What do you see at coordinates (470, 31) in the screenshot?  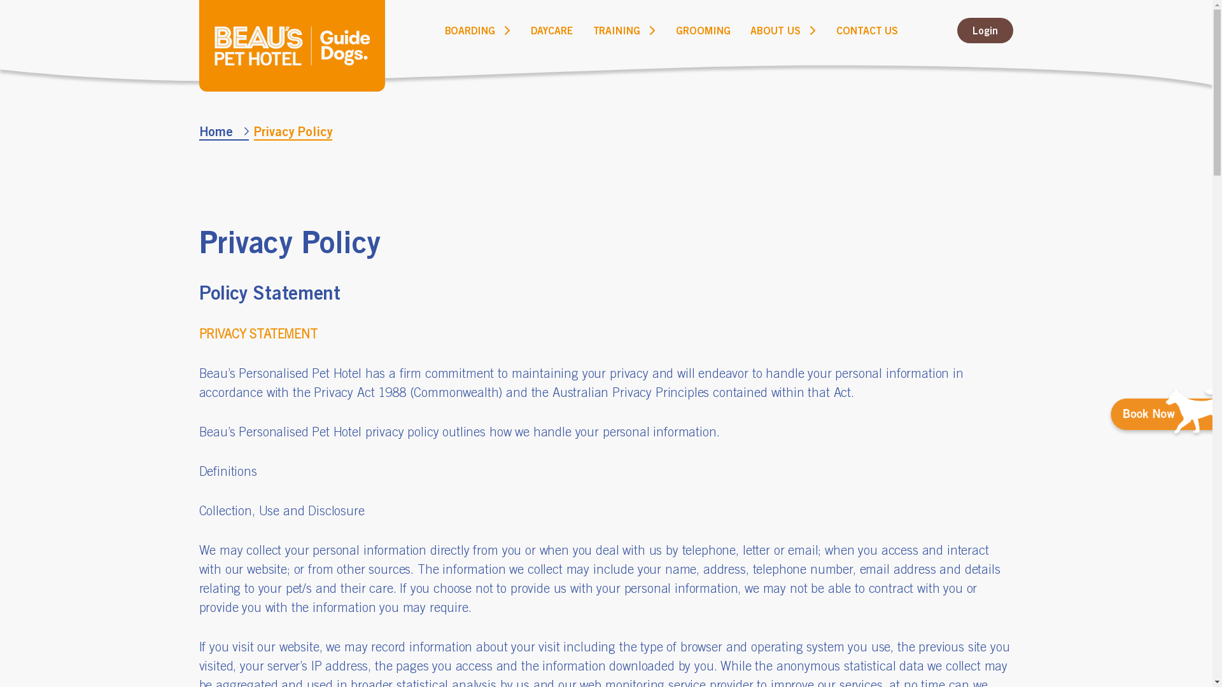 I see `BOARDING` at bounding box center [470, 31].